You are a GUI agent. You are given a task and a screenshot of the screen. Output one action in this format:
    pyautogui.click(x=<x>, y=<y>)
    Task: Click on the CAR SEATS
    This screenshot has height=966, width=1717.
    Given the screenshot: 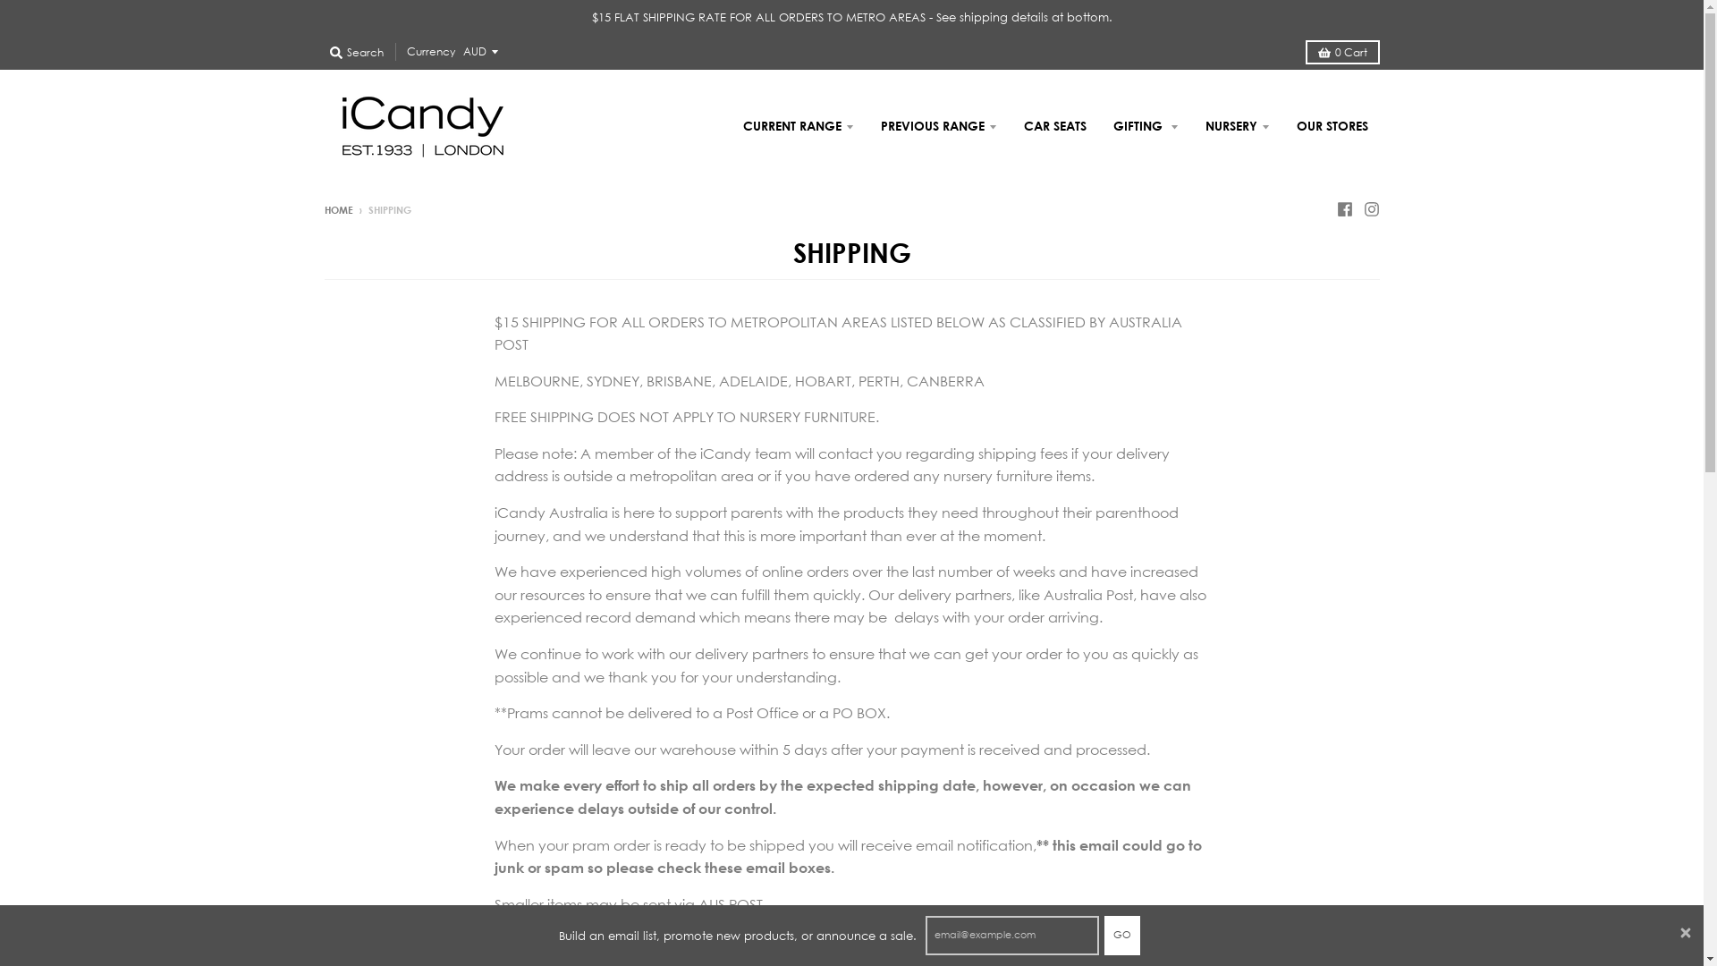 What is the action you would take?
    pyautogui.click(x=1055, y=126)
    